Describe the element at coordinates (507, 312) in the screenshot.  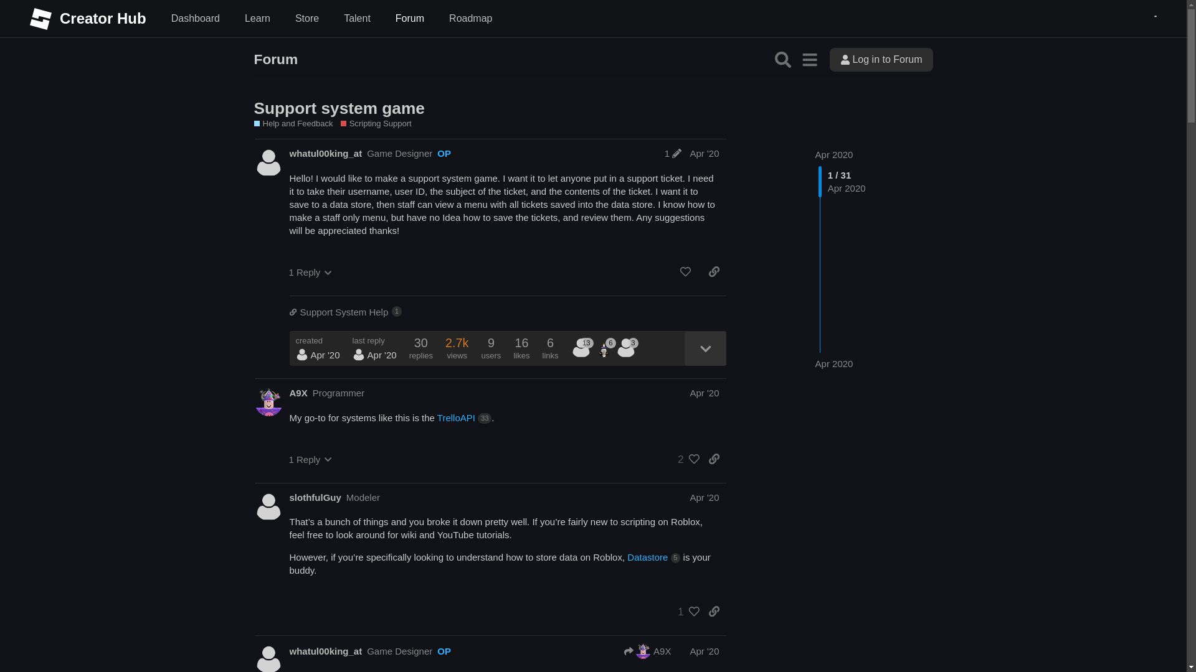
I see `Log in to Forum` at that location.